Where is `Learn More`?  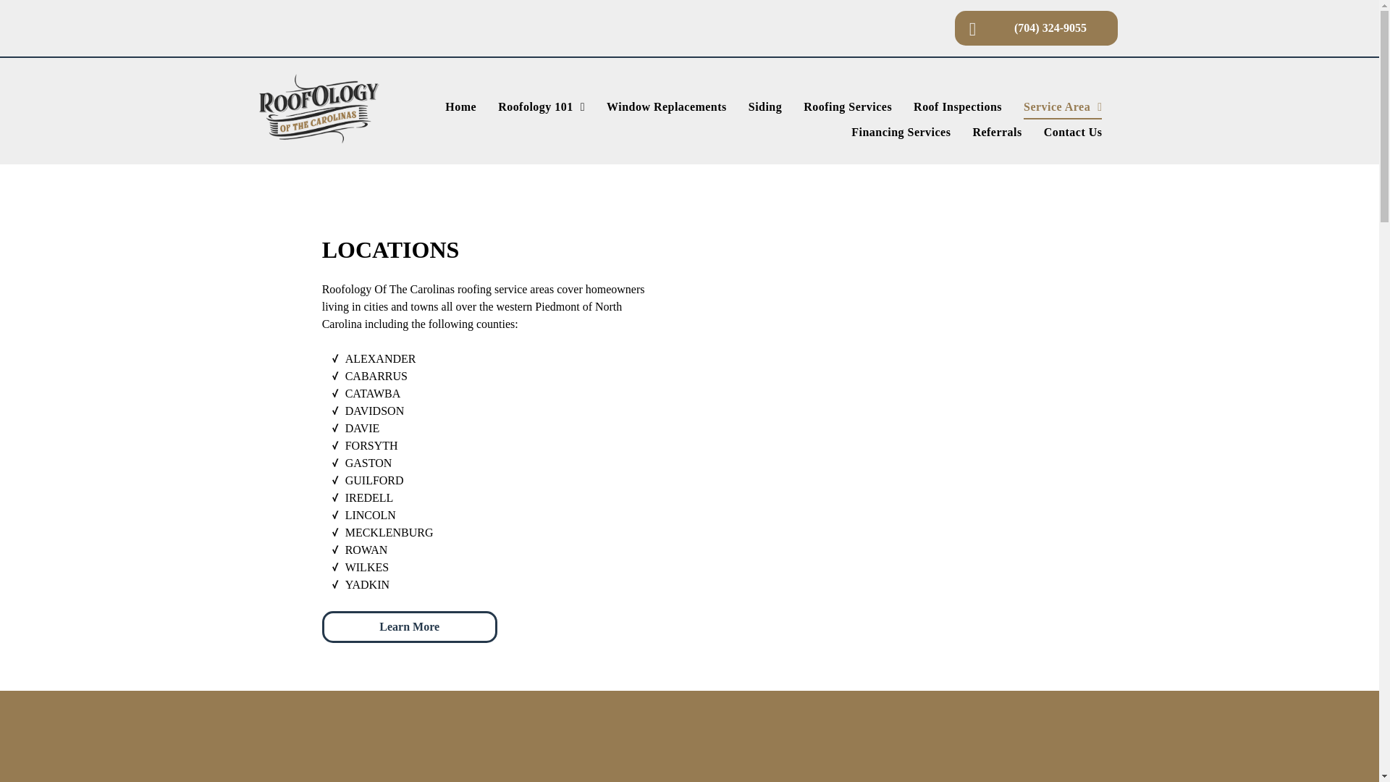 Learn More is located at coordinates (410, 626).